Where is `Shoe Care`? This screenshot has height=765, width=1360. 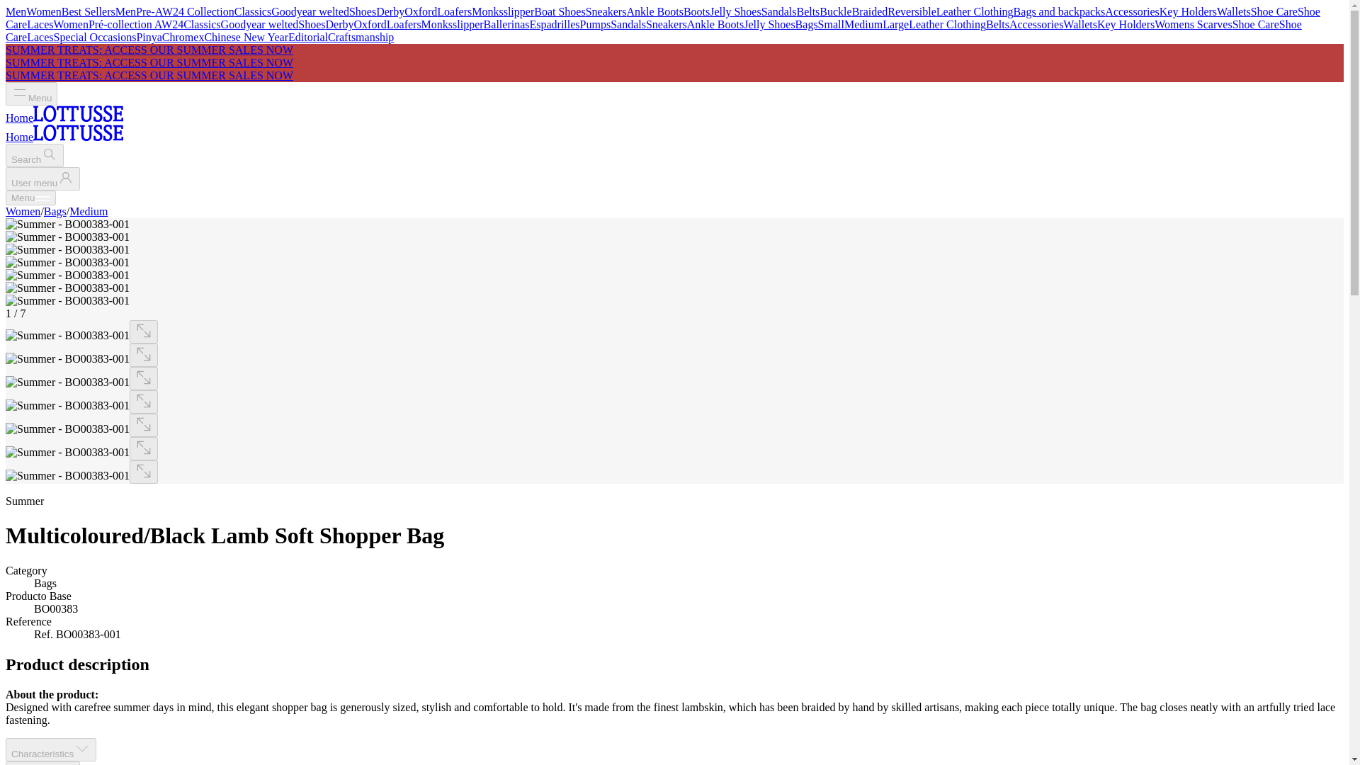 Shoe Care is located at coordinates (663, 18).